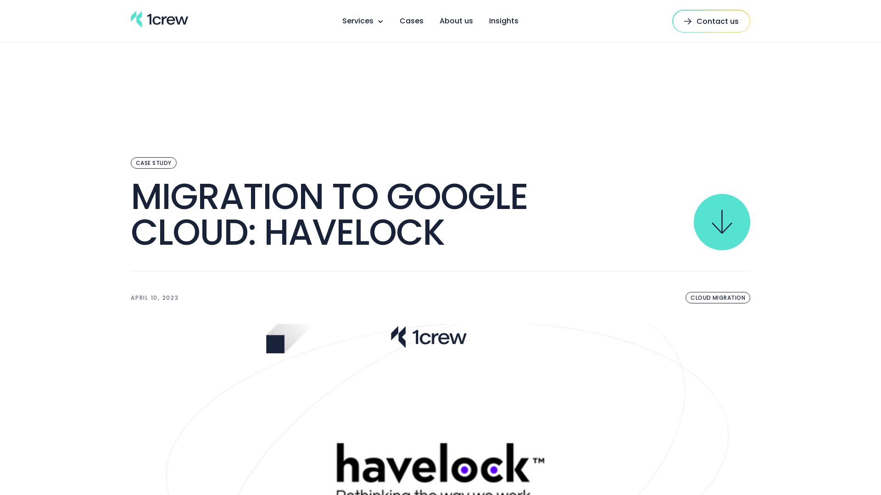 Image resolution: width=881 pixels, height=495 pixels. I want to click on Insights, so click(504, 21).